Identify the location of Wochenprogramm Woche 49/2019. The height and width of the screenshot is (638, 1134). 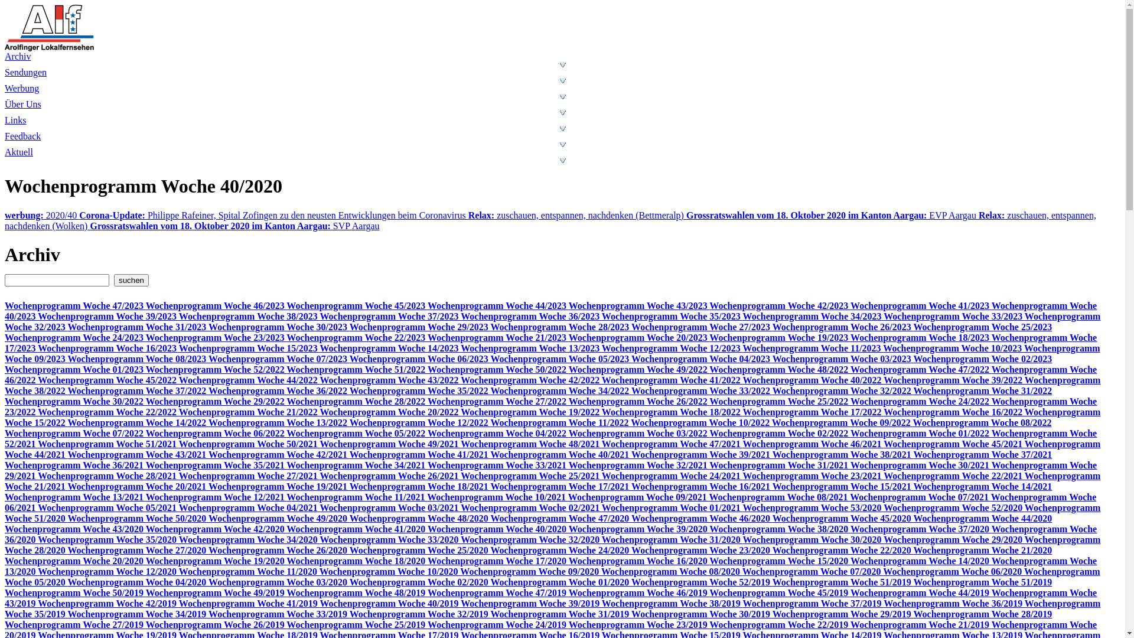
(216, 593).